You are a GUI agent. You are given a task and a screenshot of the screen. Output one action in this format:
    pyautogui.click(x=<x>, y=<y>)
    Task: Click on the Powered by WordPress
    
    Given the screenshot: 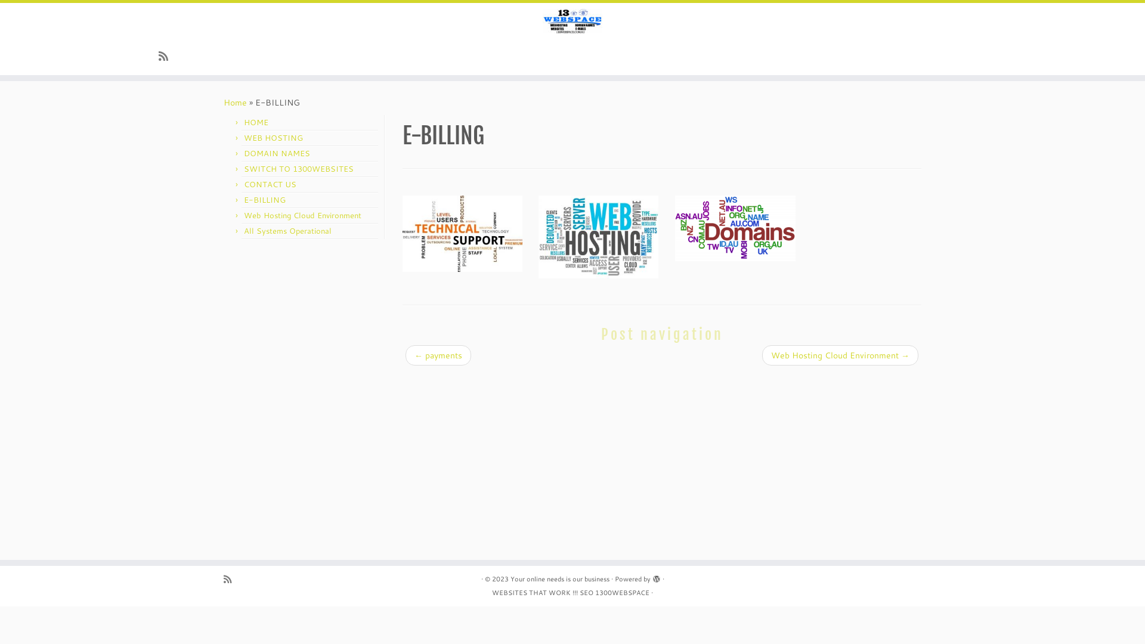 What is the action you would take?
    pyautogui.click(x=657, y=577)
    